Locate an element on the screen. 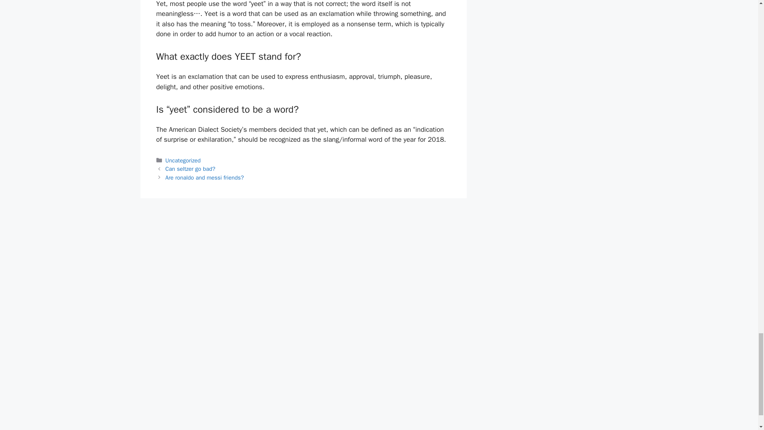 This screenshot has width=764, height=430. Previous is located at coordinates (190, 169).